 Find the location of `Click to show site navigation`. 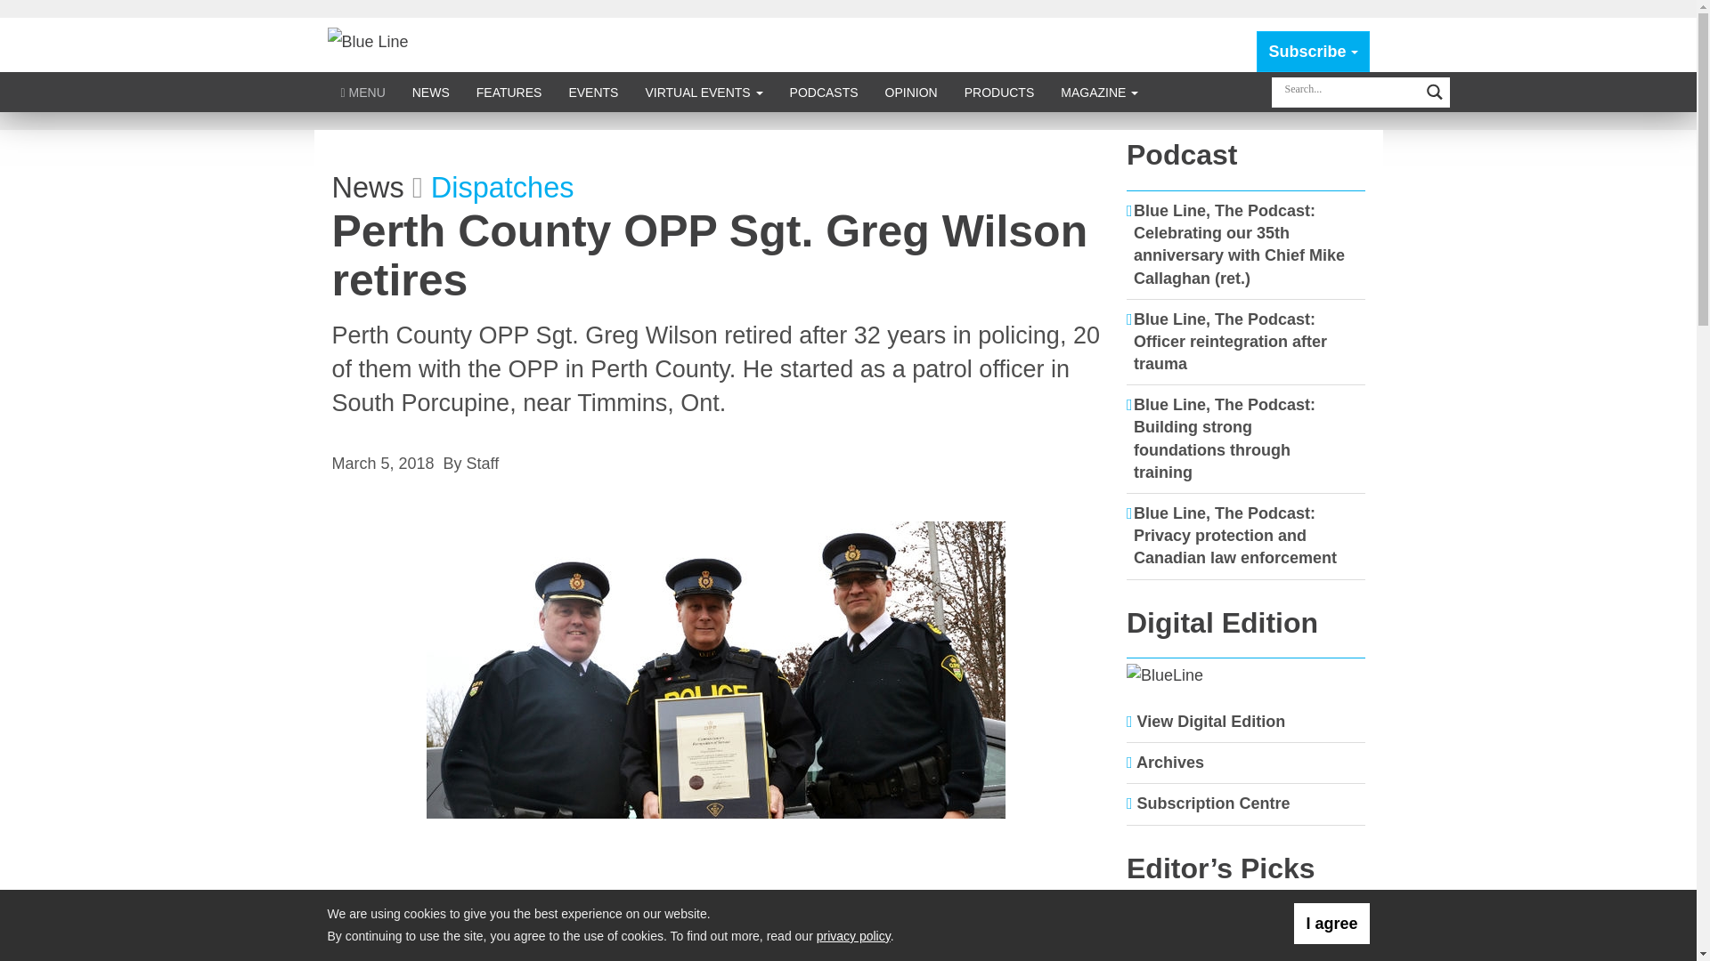

Click to show site navigation is located at coordinates (363, 93).